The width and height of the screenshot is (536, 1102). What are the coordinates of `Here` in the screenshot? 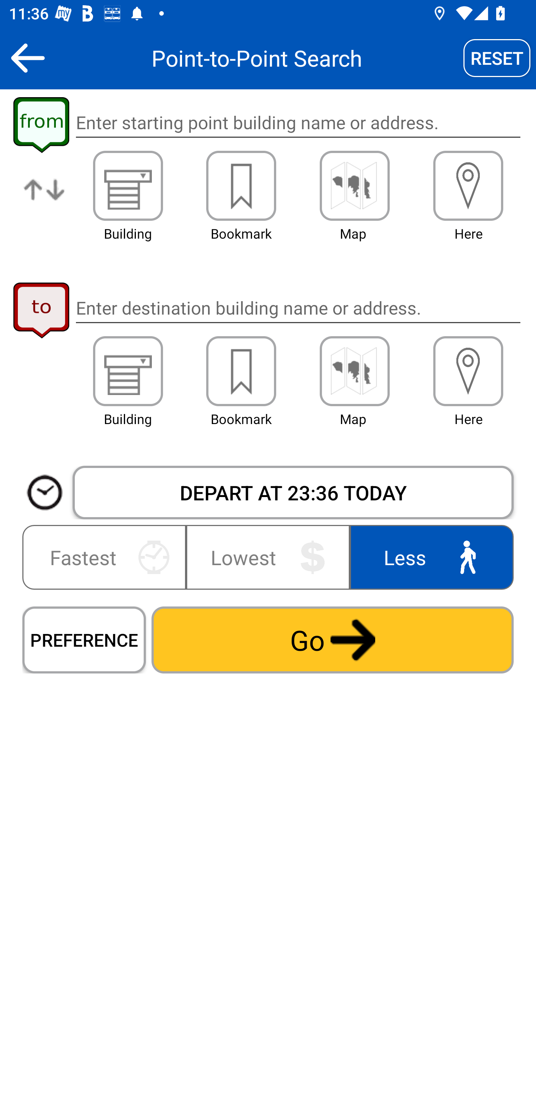 It's located at (468, 185).